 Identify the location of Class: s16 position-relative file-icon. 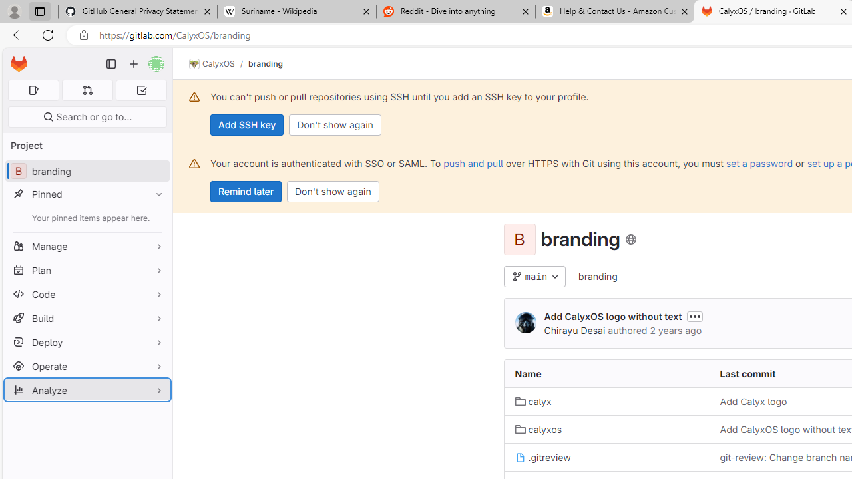
(520, 458).